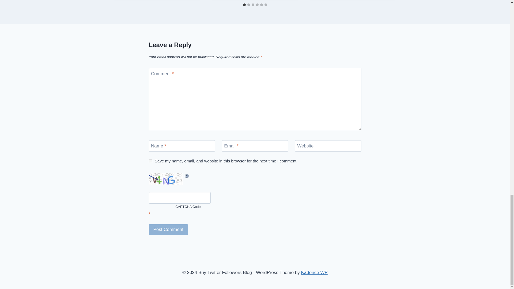  I want to click on Post Comment, so click(168, 230).